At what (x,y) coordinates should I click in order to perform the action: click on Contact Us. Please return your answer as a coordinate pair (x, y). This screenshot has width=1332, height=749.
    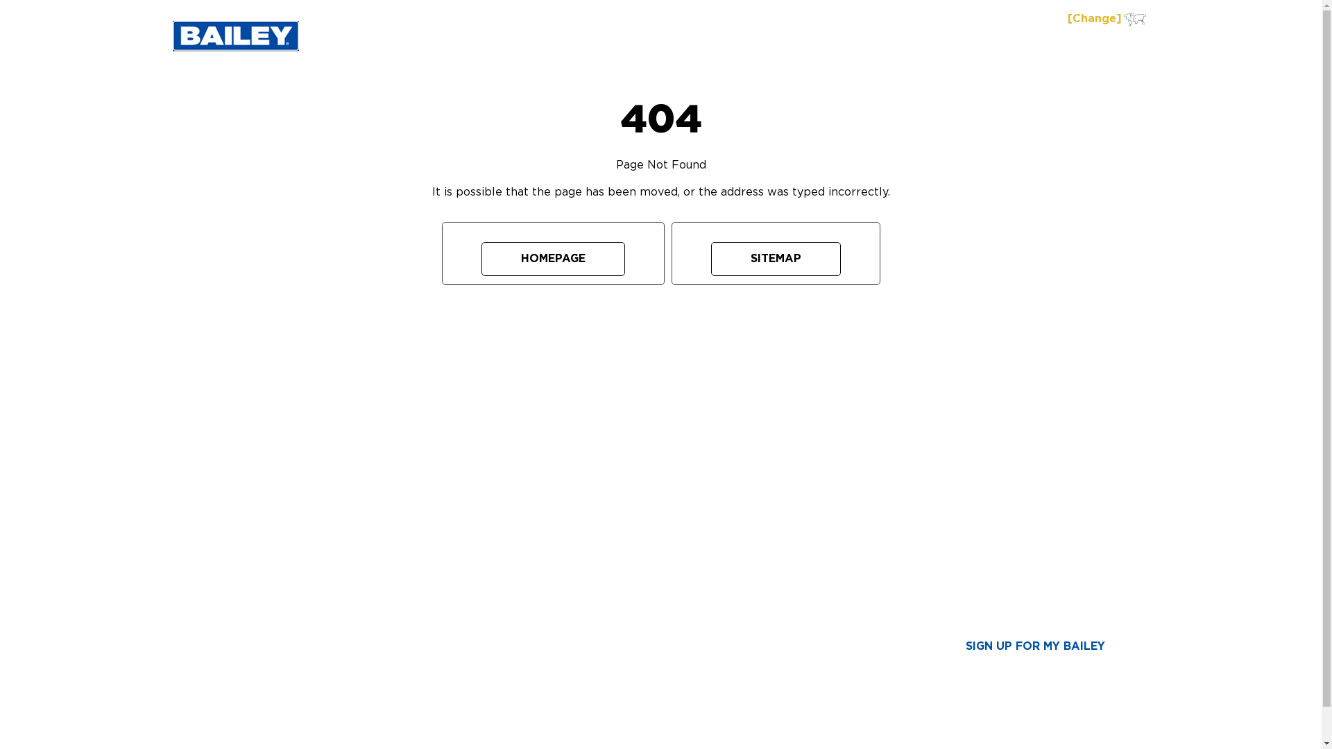
    Looking at the image, I should click on (817, 690).